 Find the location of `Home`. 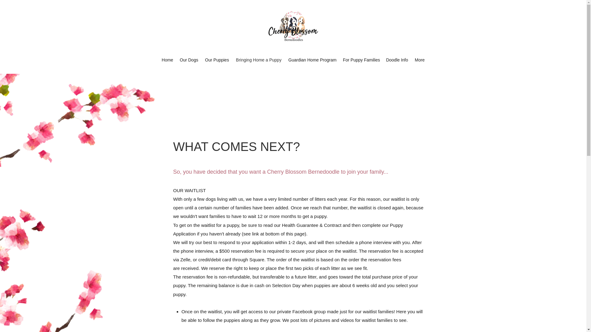

Home is located at coordinates (167, 60).